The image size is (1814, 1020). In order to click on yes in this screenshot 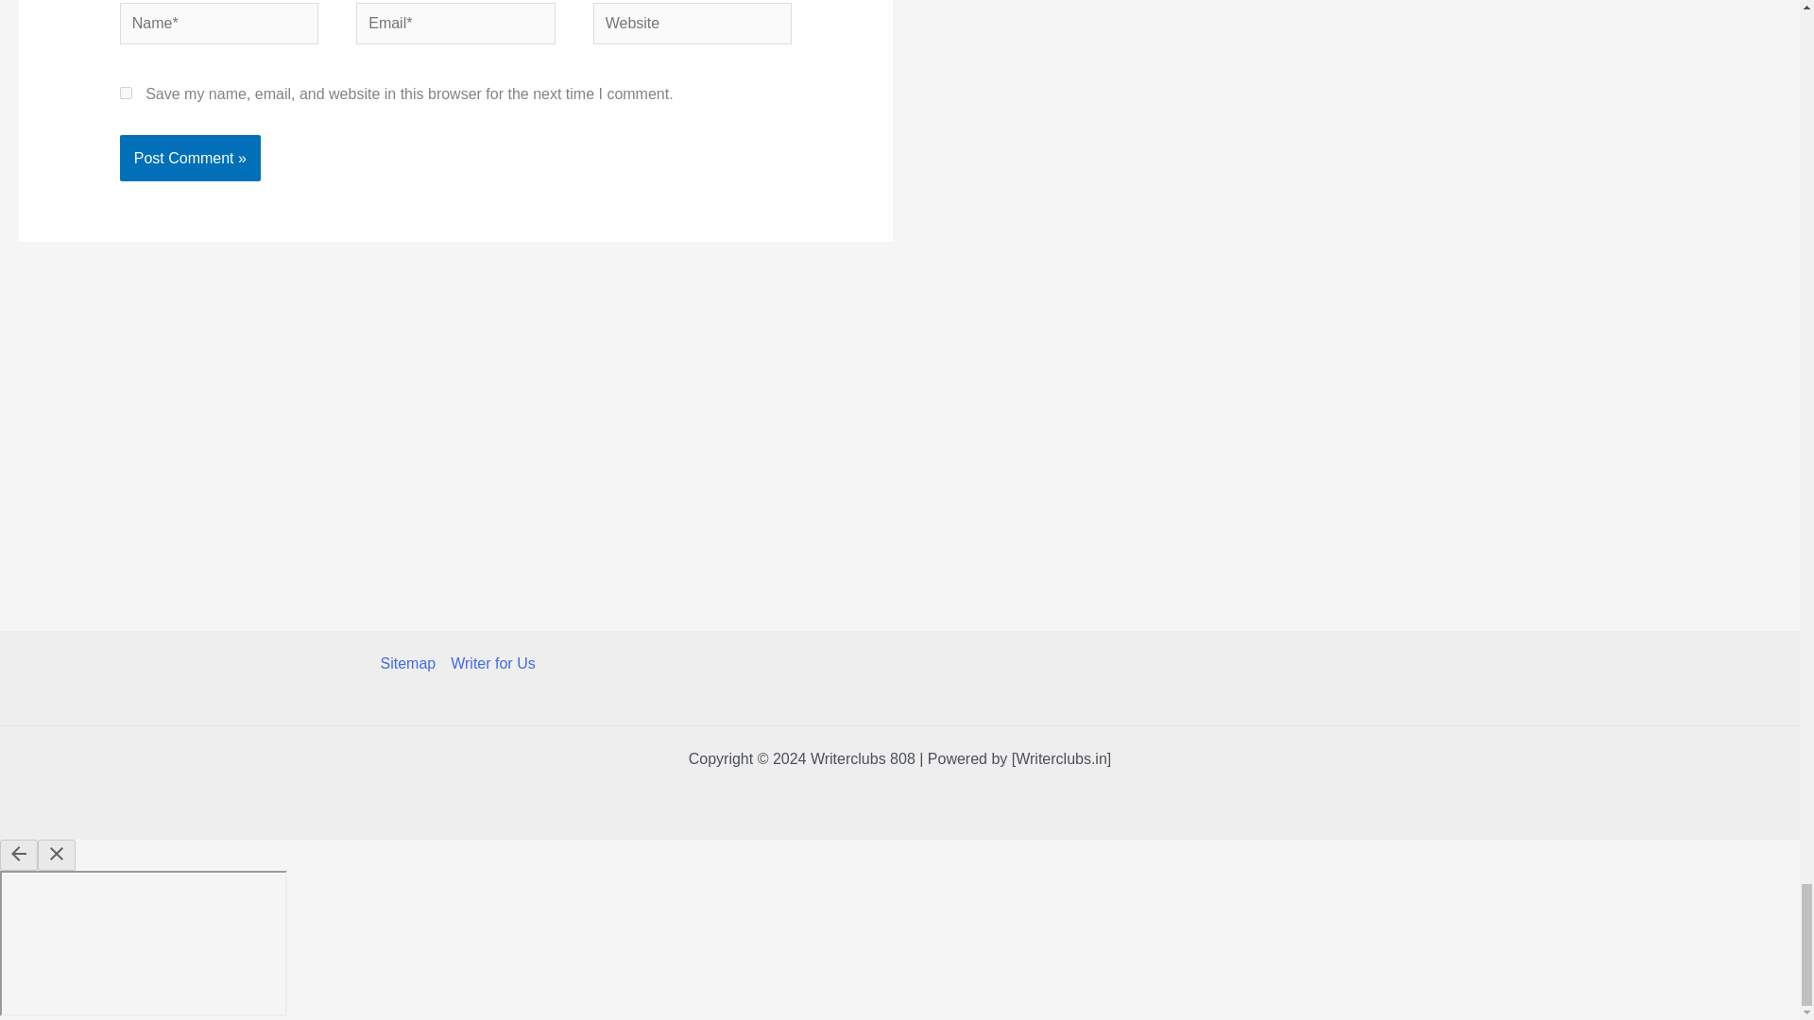, I will do `click(126, 93)`.